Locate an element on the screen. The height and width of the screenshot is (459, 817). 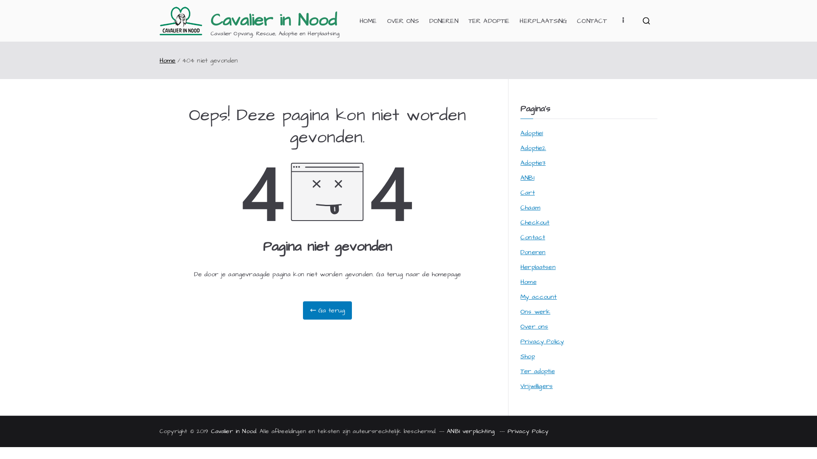
Adoptie3 is located at coordinates (533, 163).